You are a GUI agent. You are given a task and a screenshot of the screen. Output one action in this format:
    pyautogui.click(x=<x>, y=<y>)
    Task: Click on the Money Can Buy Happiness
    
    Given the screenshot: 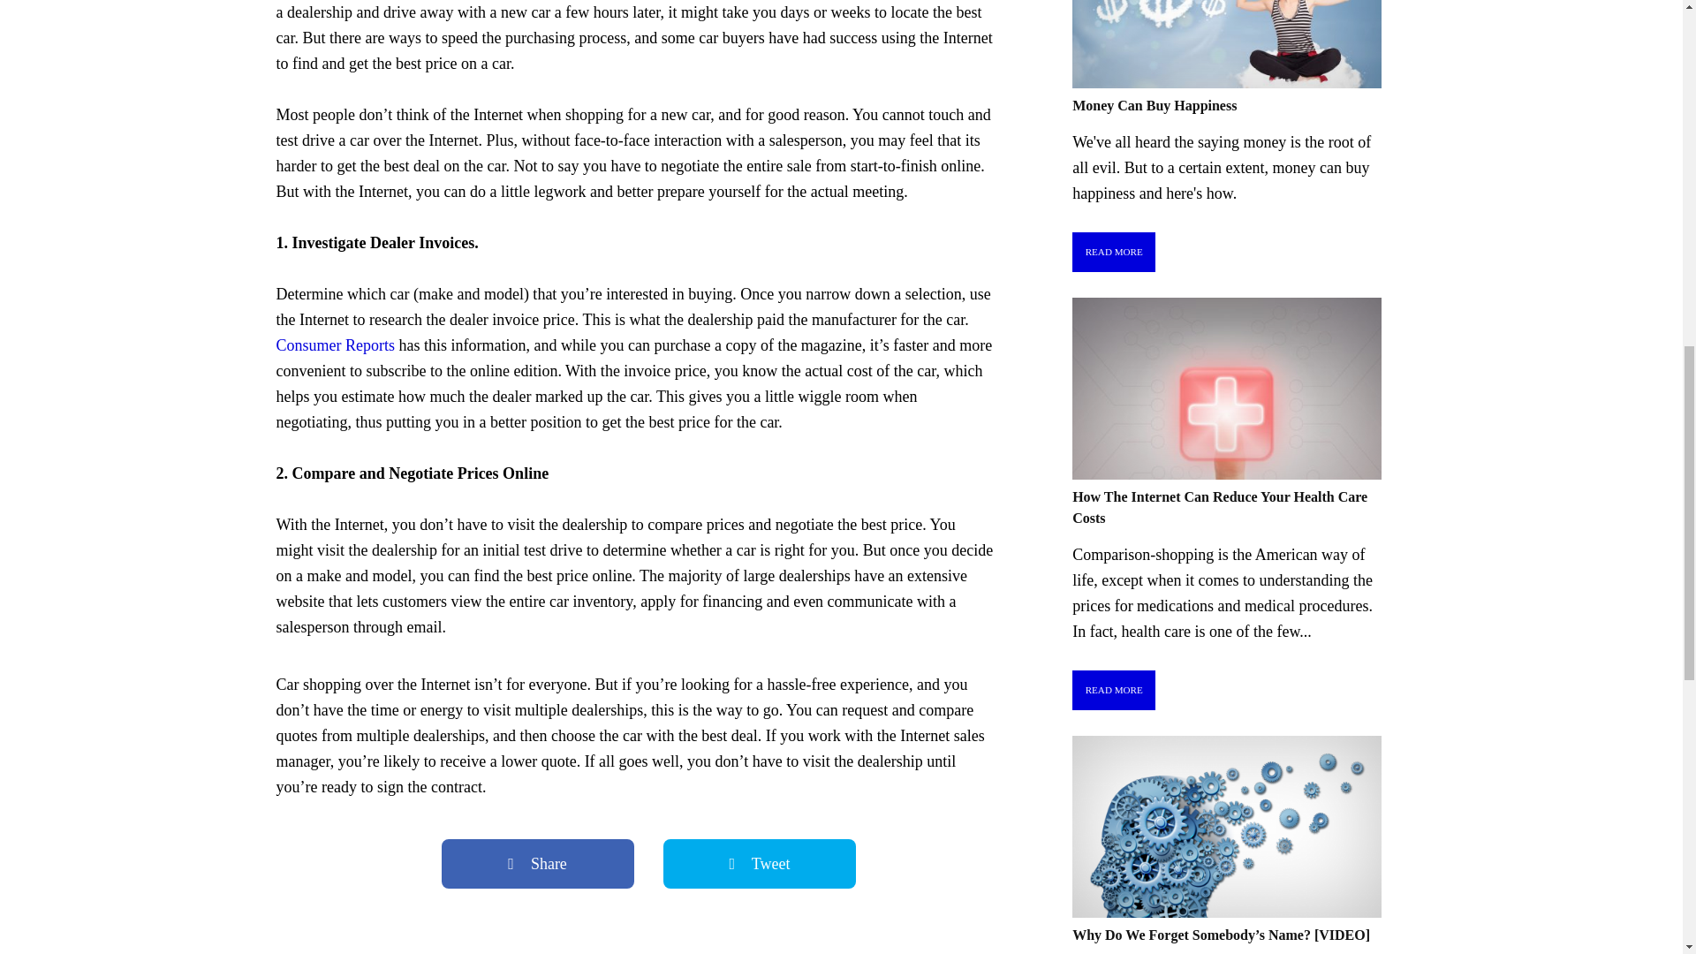 What is the action you would take?
    pyautogui.click(x=1154, y=106)
    